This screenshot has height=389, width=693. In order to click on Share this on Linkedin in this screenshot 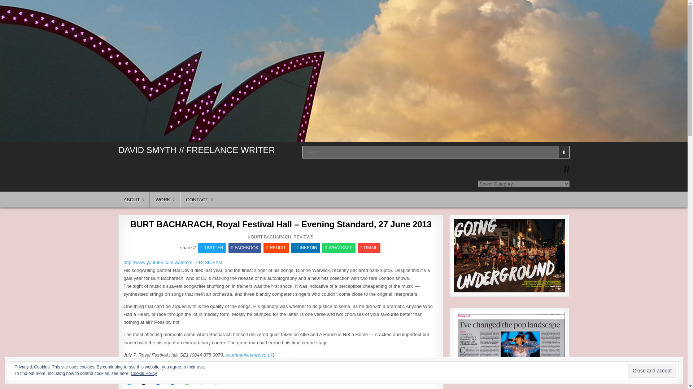, I will do `click(305, 248)`.